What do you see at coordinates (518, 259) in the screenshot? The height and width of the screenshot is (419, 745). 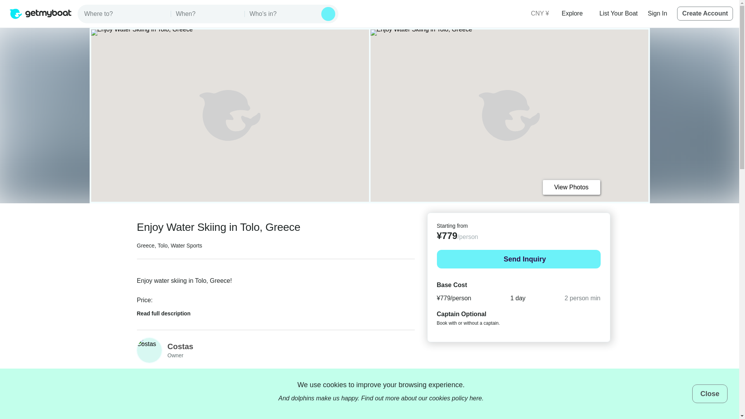 I see `Send Inquiry` at bounding box center [518, 259].